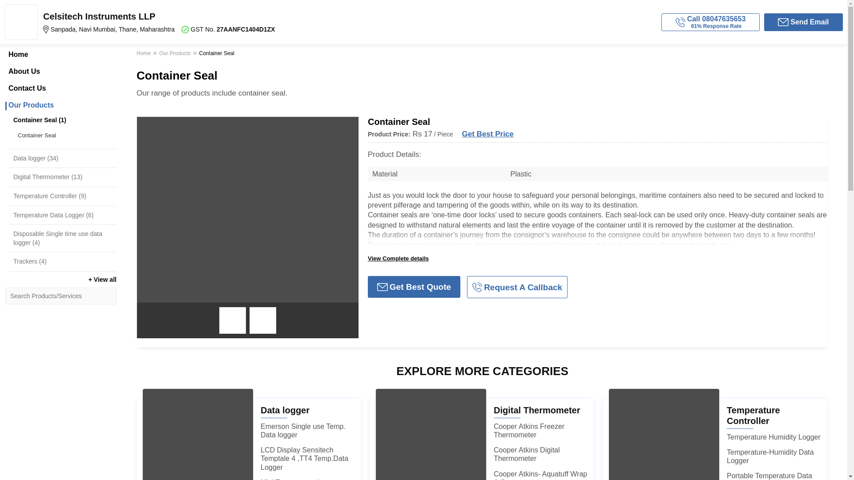 The width and height of the screenshot is (854, 480). I want to click on Our Products, so click(60, 105).